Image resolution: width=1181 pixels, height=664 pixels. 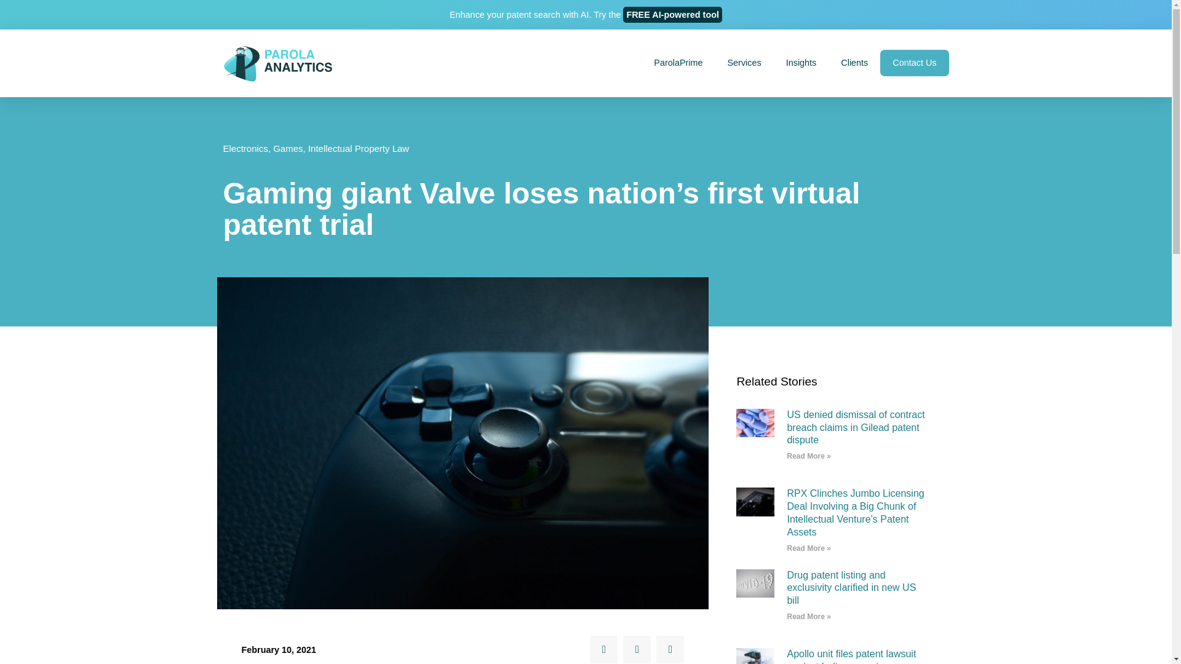 What do you see at coordinates (672, 14) in the screenshot?
I see `FREE AI-powered tool` at bounding box center [672, 14].